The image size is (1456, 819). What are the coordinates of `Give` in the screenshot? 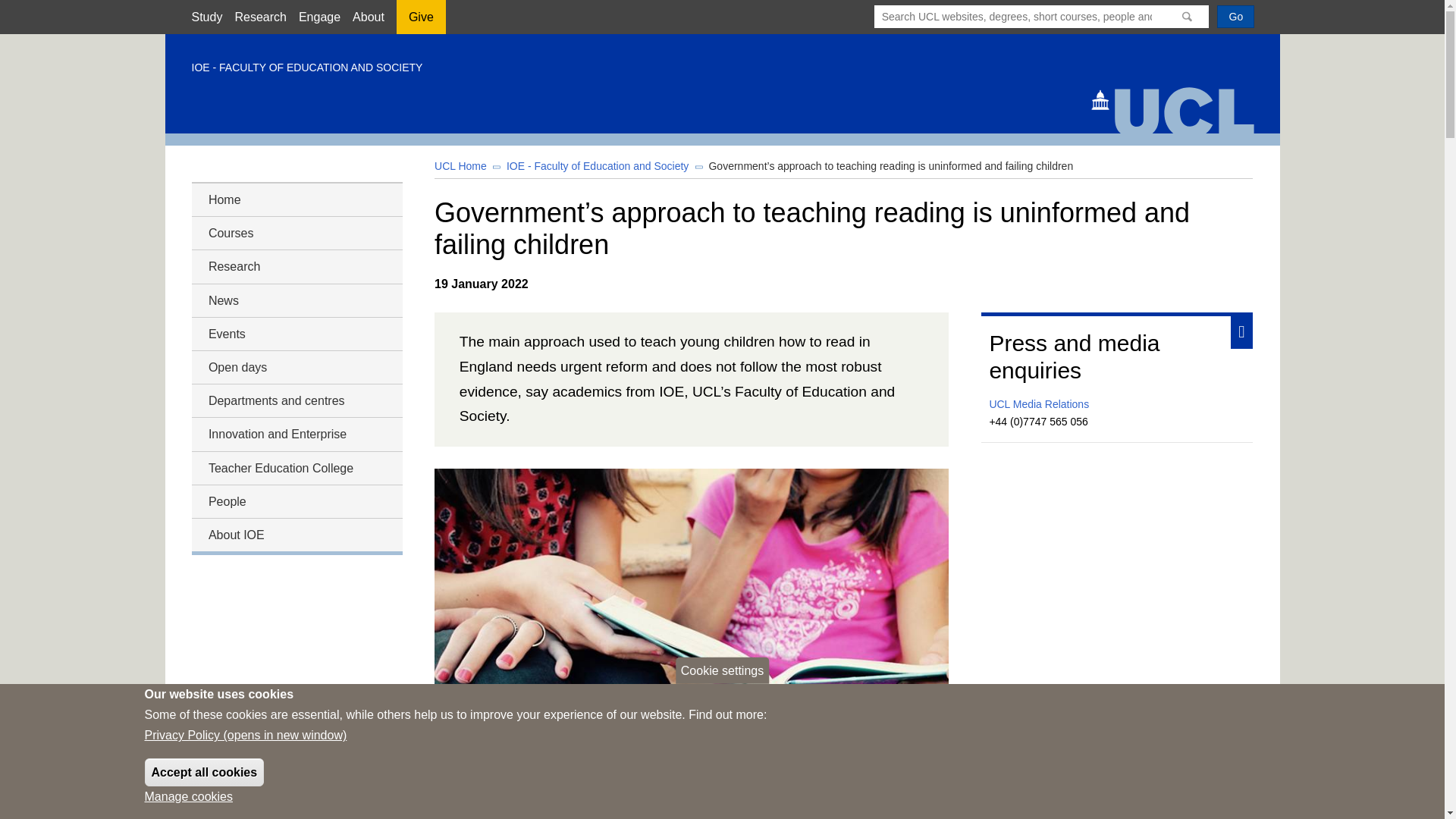 It's located at (420, 22).